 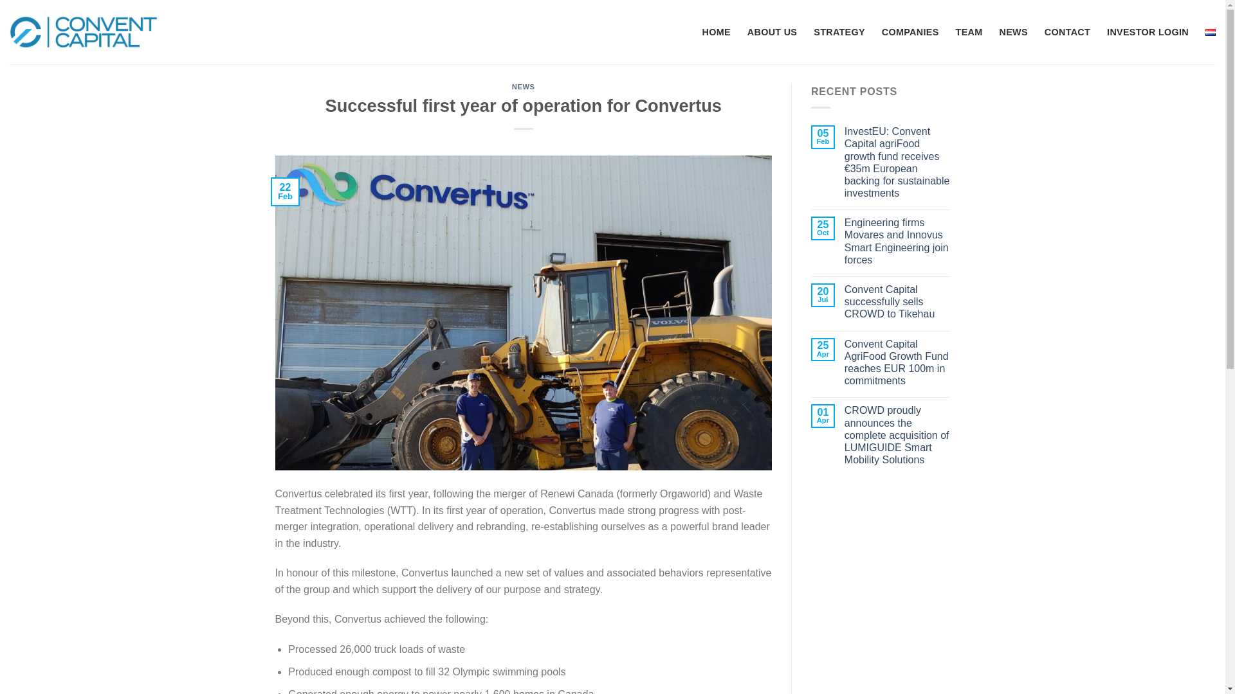 I want to click on HOME, so click(x=715, y=32).